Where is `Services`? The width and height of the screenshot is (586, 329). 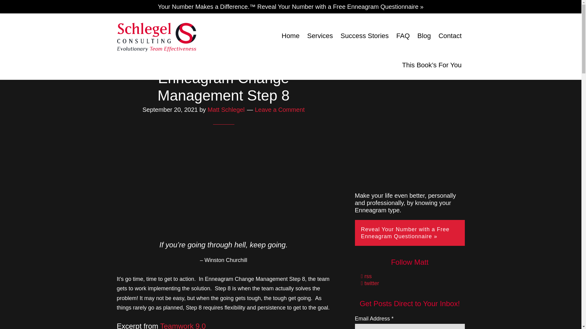
Services is located at coordinates (320, 36).